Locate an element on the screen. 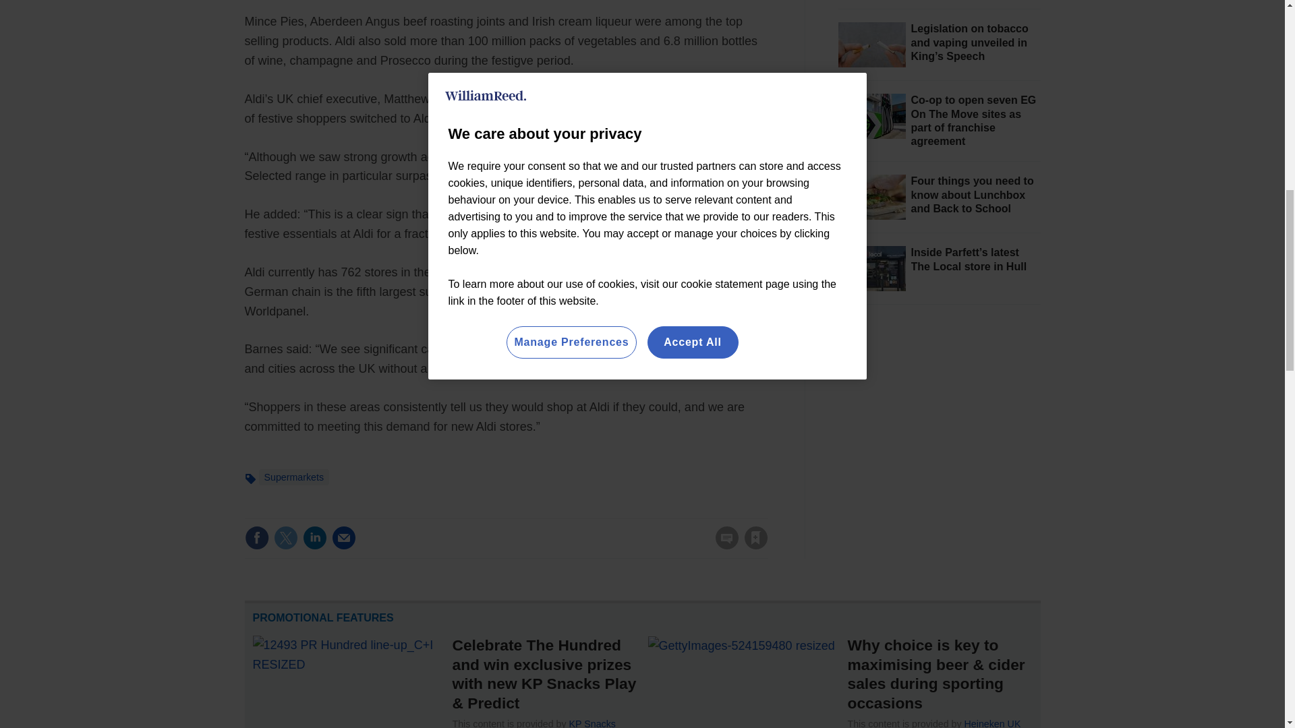  Share this on Linked in is located at coordinates (314, 538).